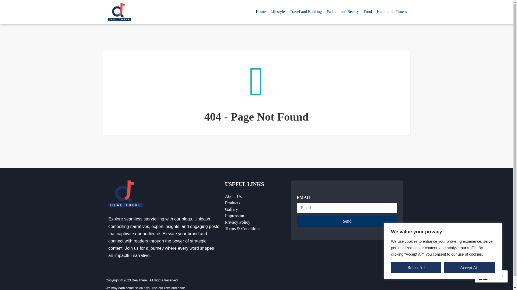 The height and width of the screenshot is (290, 517). What do you see at coordinates (255, 203) in the screenshot?
I see `Products` at bounding box center [255, 203].